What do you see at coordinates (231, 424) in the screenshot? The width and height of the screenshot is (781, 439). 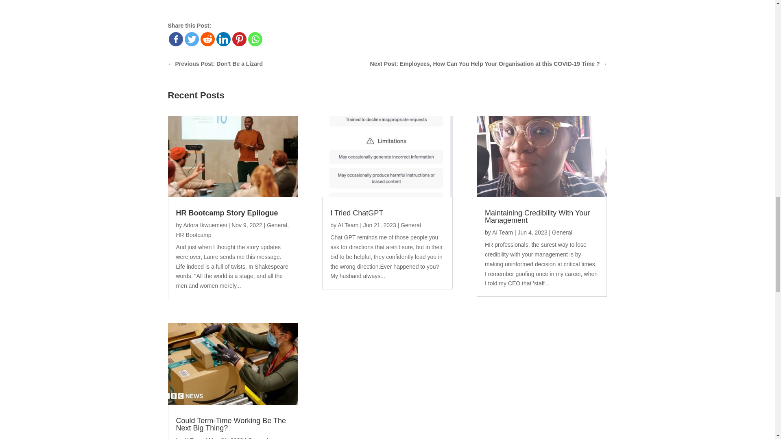 I see `Could Term-Time Working Be The Next Big Thing?` at bounding box center [231, 424].